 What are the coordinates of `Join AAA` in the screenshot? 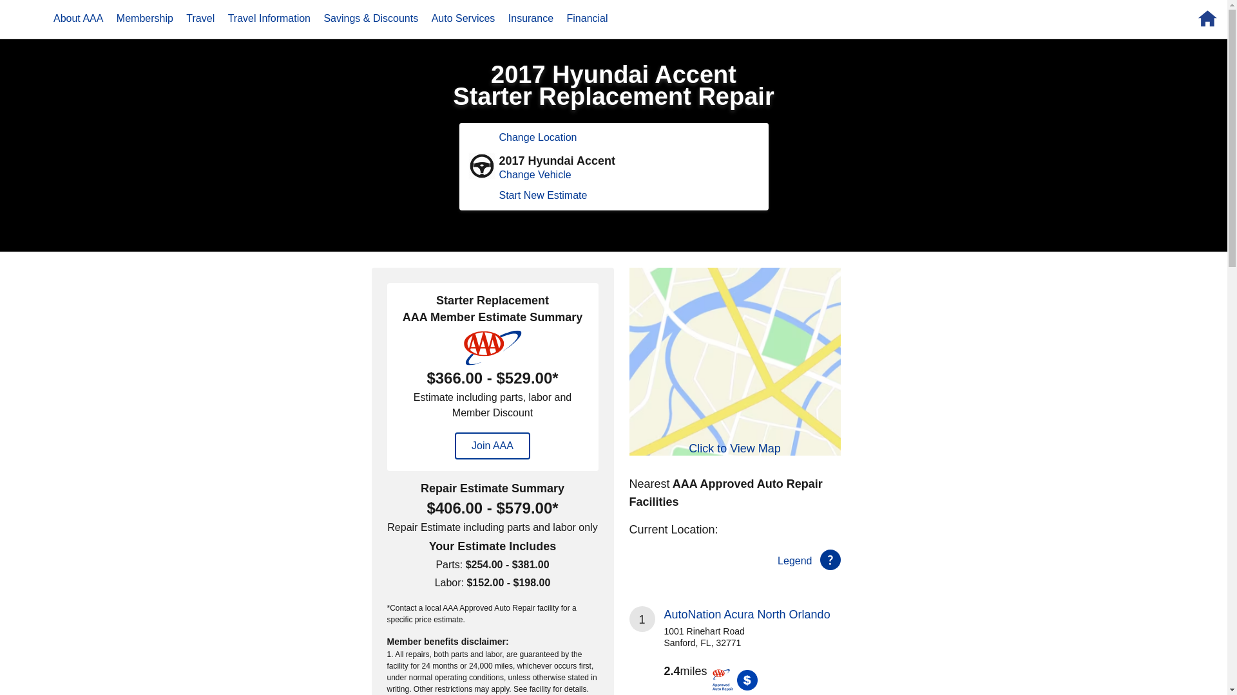 It's located at (492, 445).